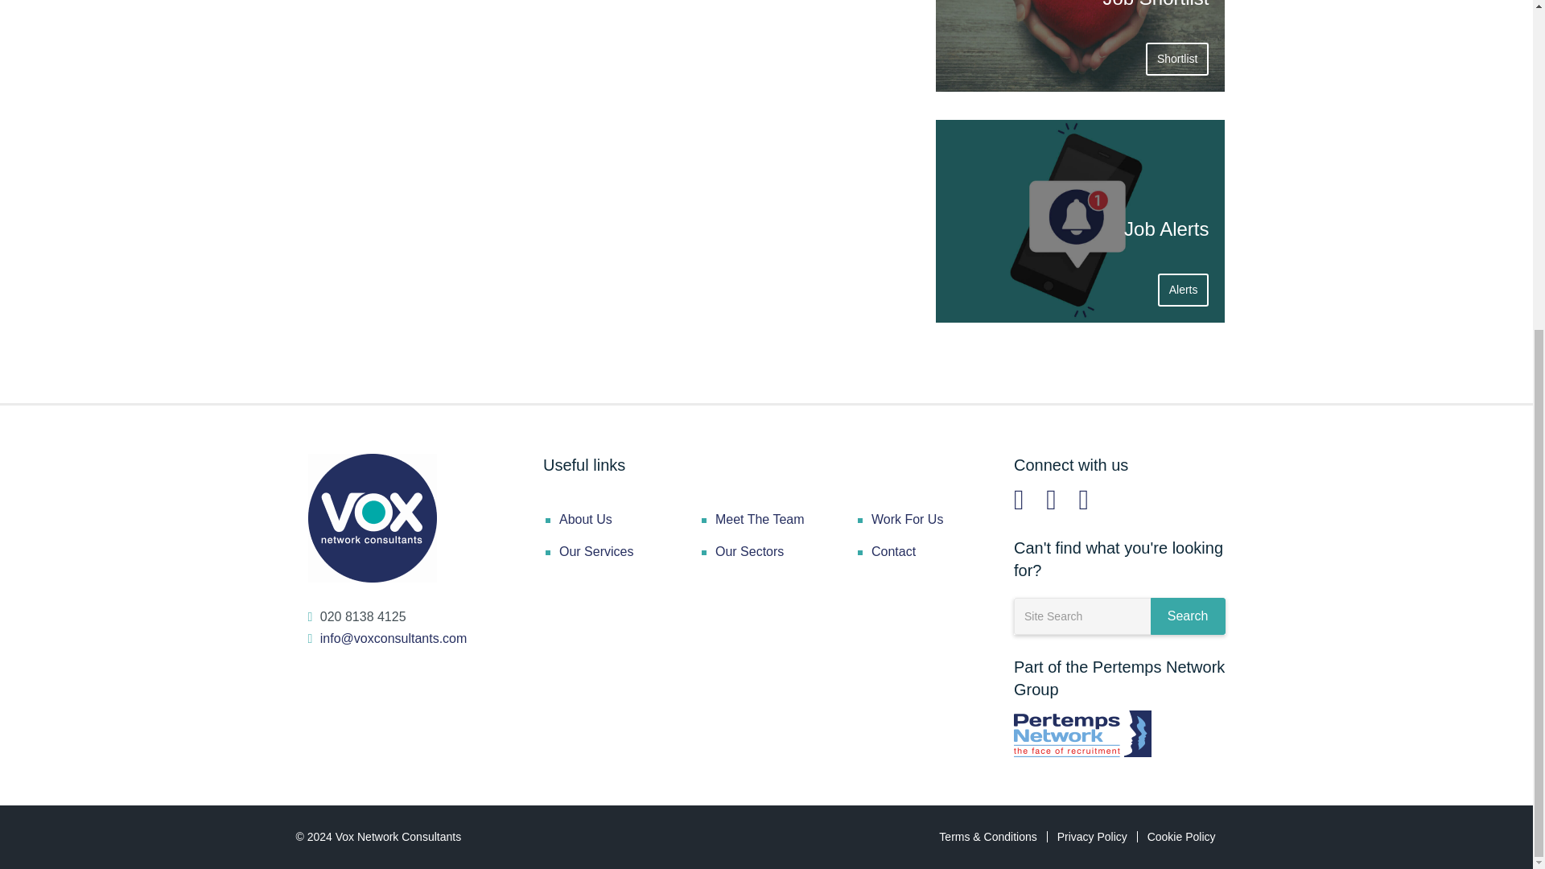 The width and height of the screenshot is (1545, 869). I want to click on facebook, so click(1083, 499).